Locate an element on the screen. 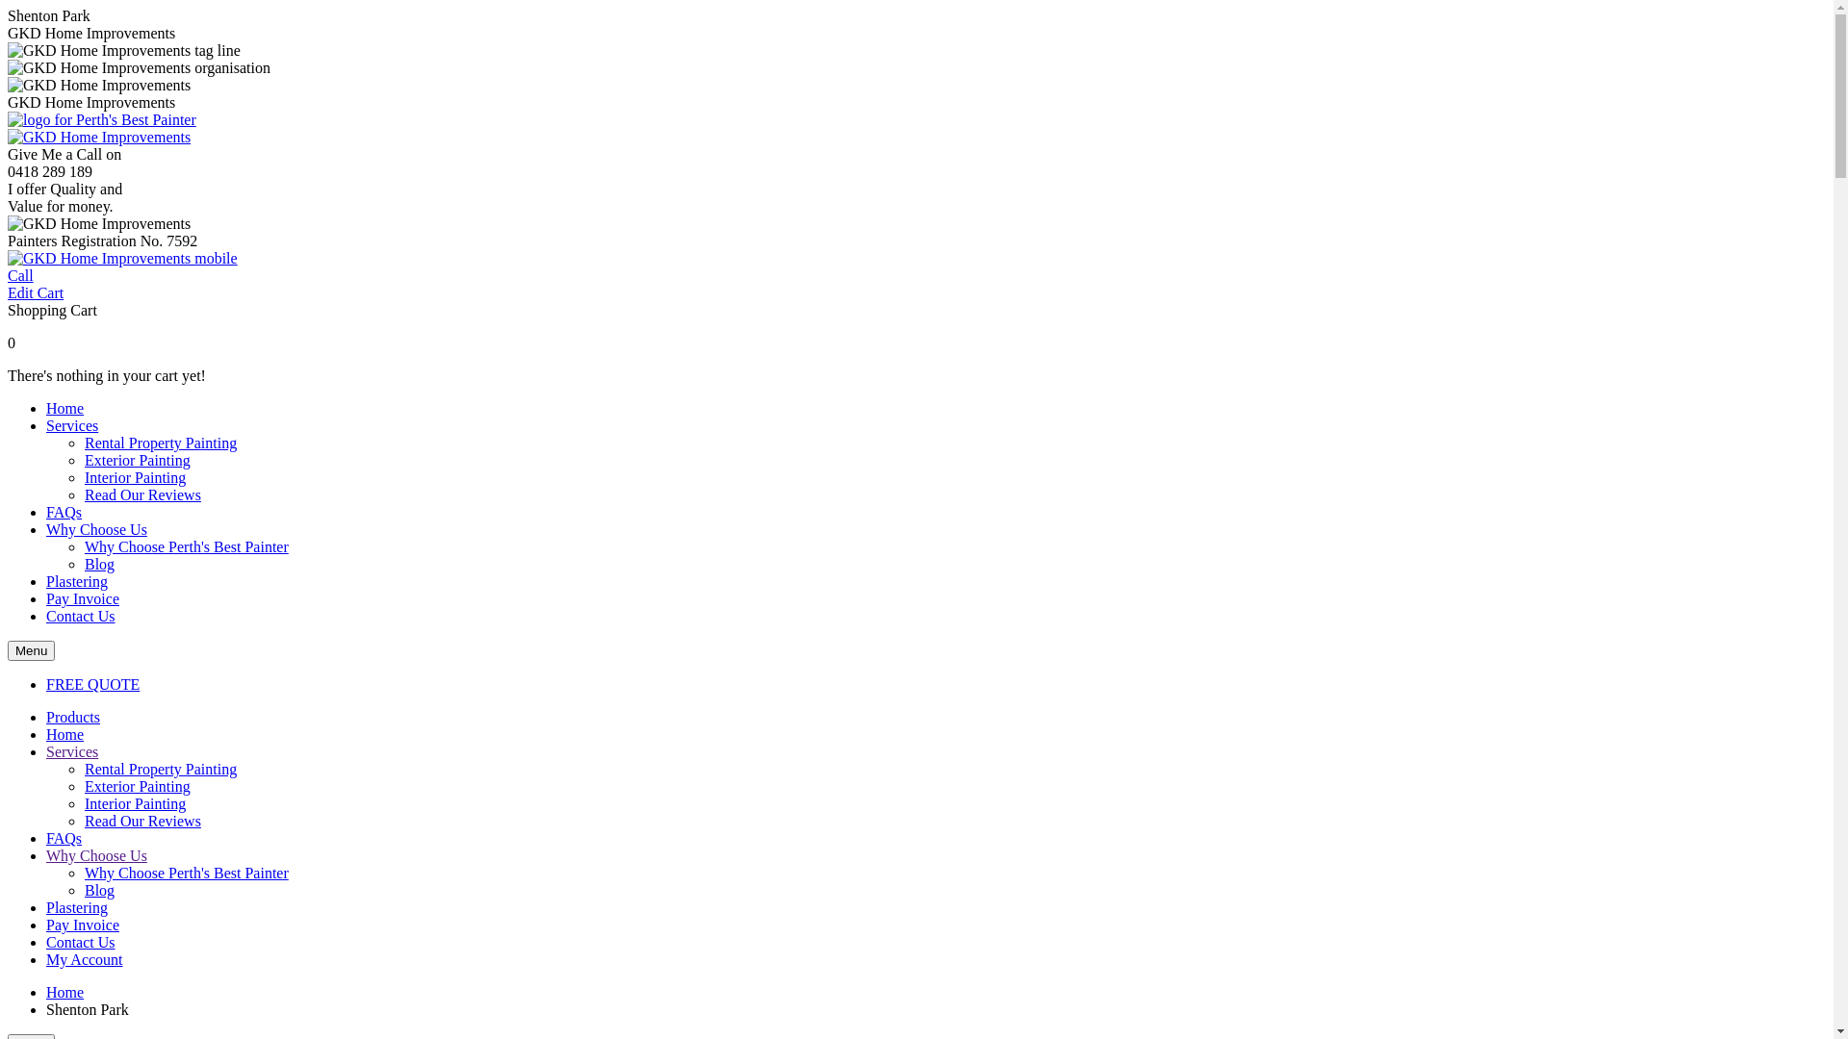  Rental Property Painting is located at coordinates (160, 443).